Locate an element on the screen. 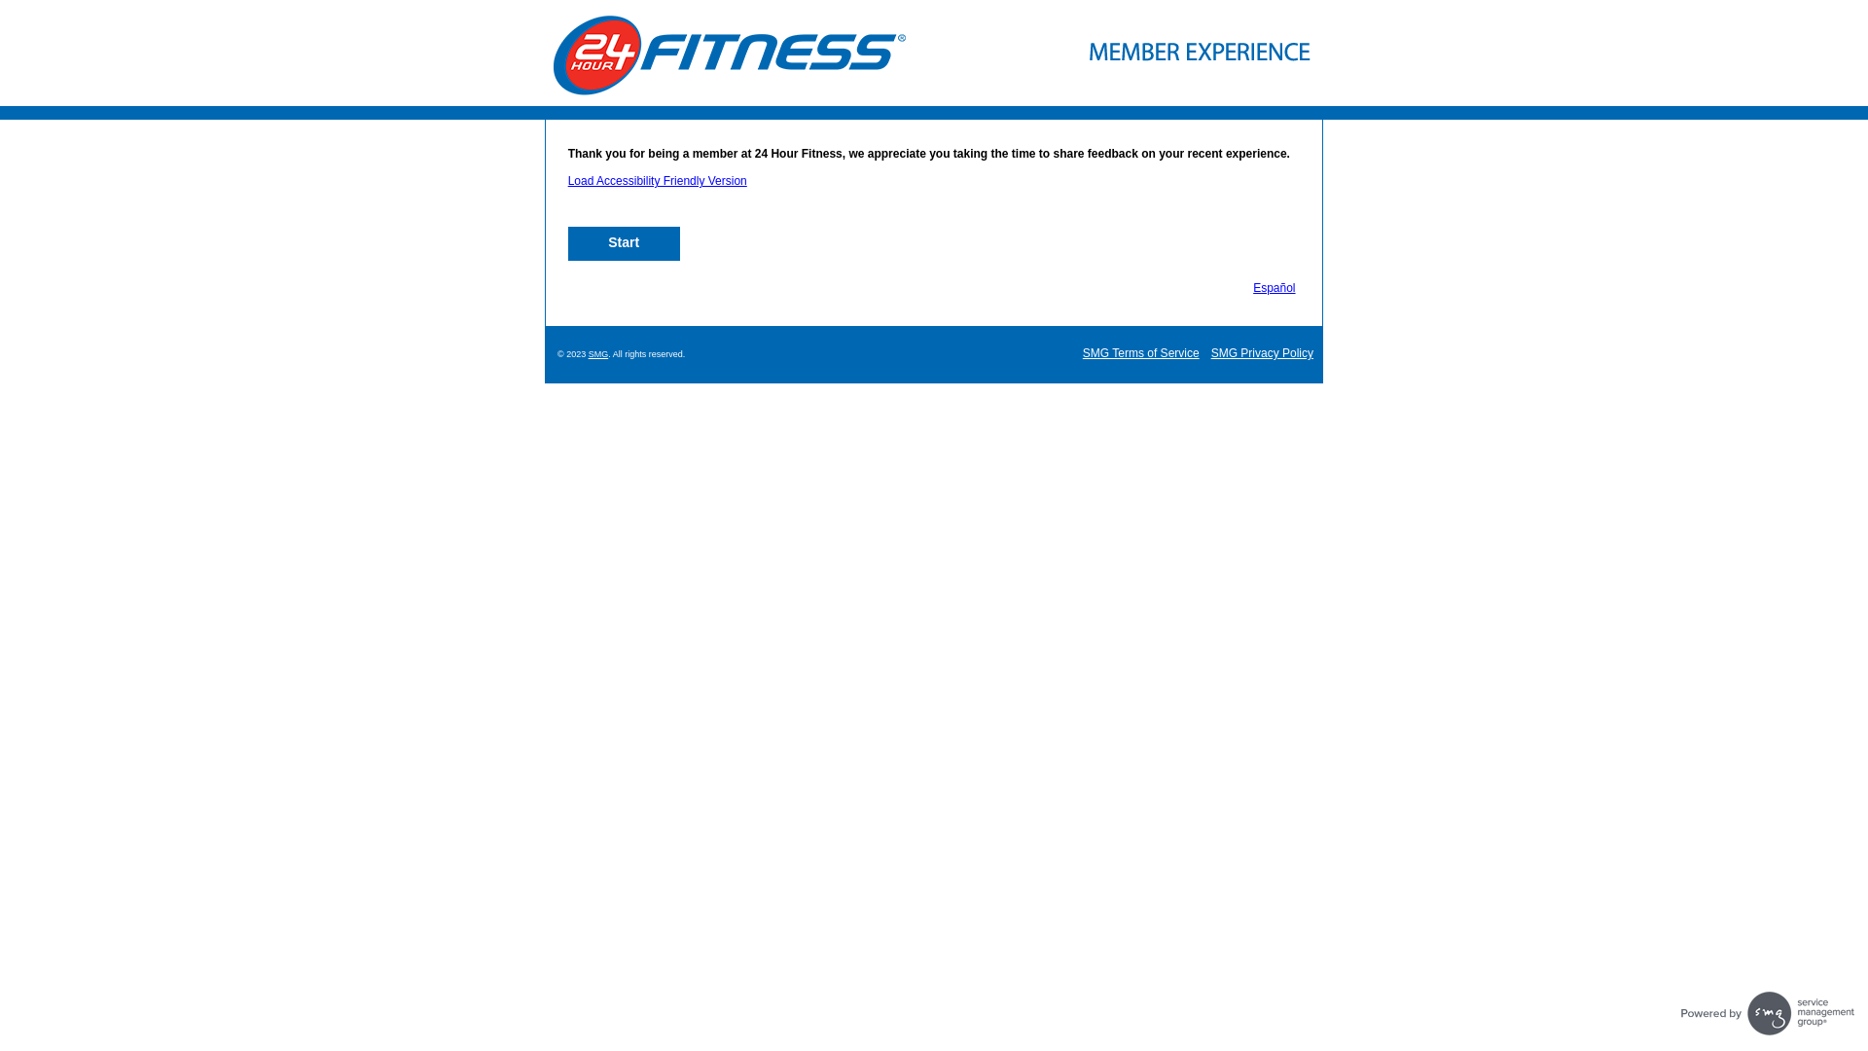 Image resolution: width=1868 pixels, height=1051 pixels. SMG is located at coordinates (599, 354).